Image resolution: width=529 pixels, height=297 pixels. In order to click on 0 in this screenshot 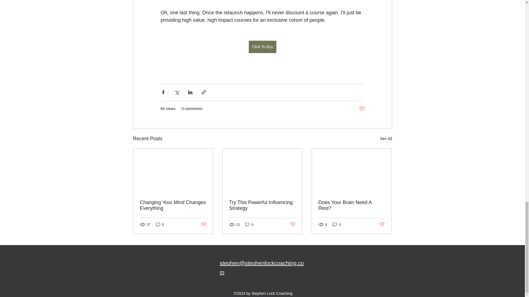, I will do `click(249, 224)`.